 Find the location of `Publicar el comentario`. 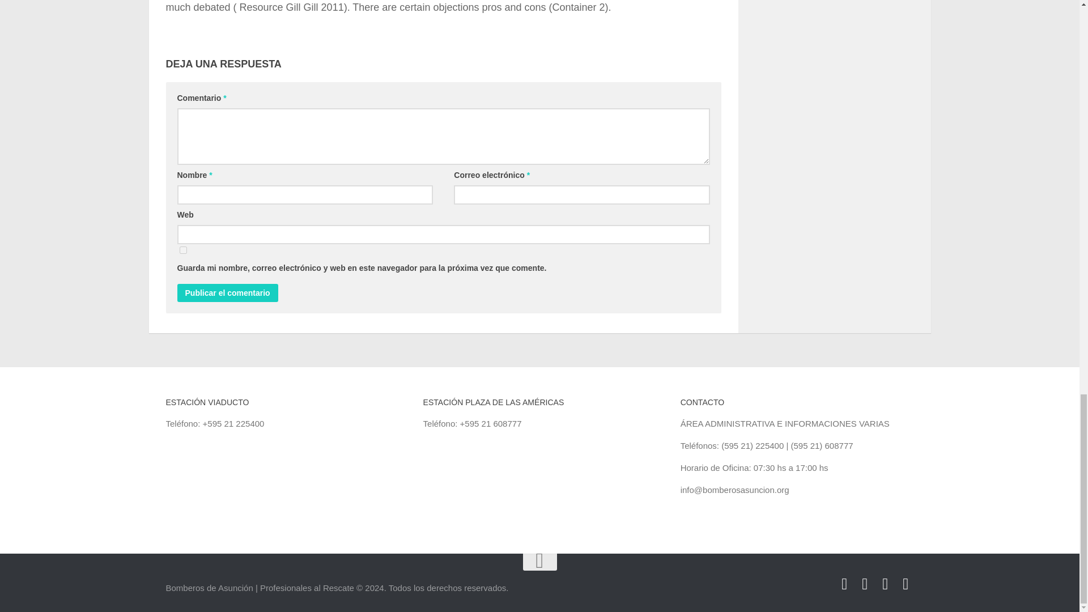

Publicar el comentario is located at coordinates (227, 293).